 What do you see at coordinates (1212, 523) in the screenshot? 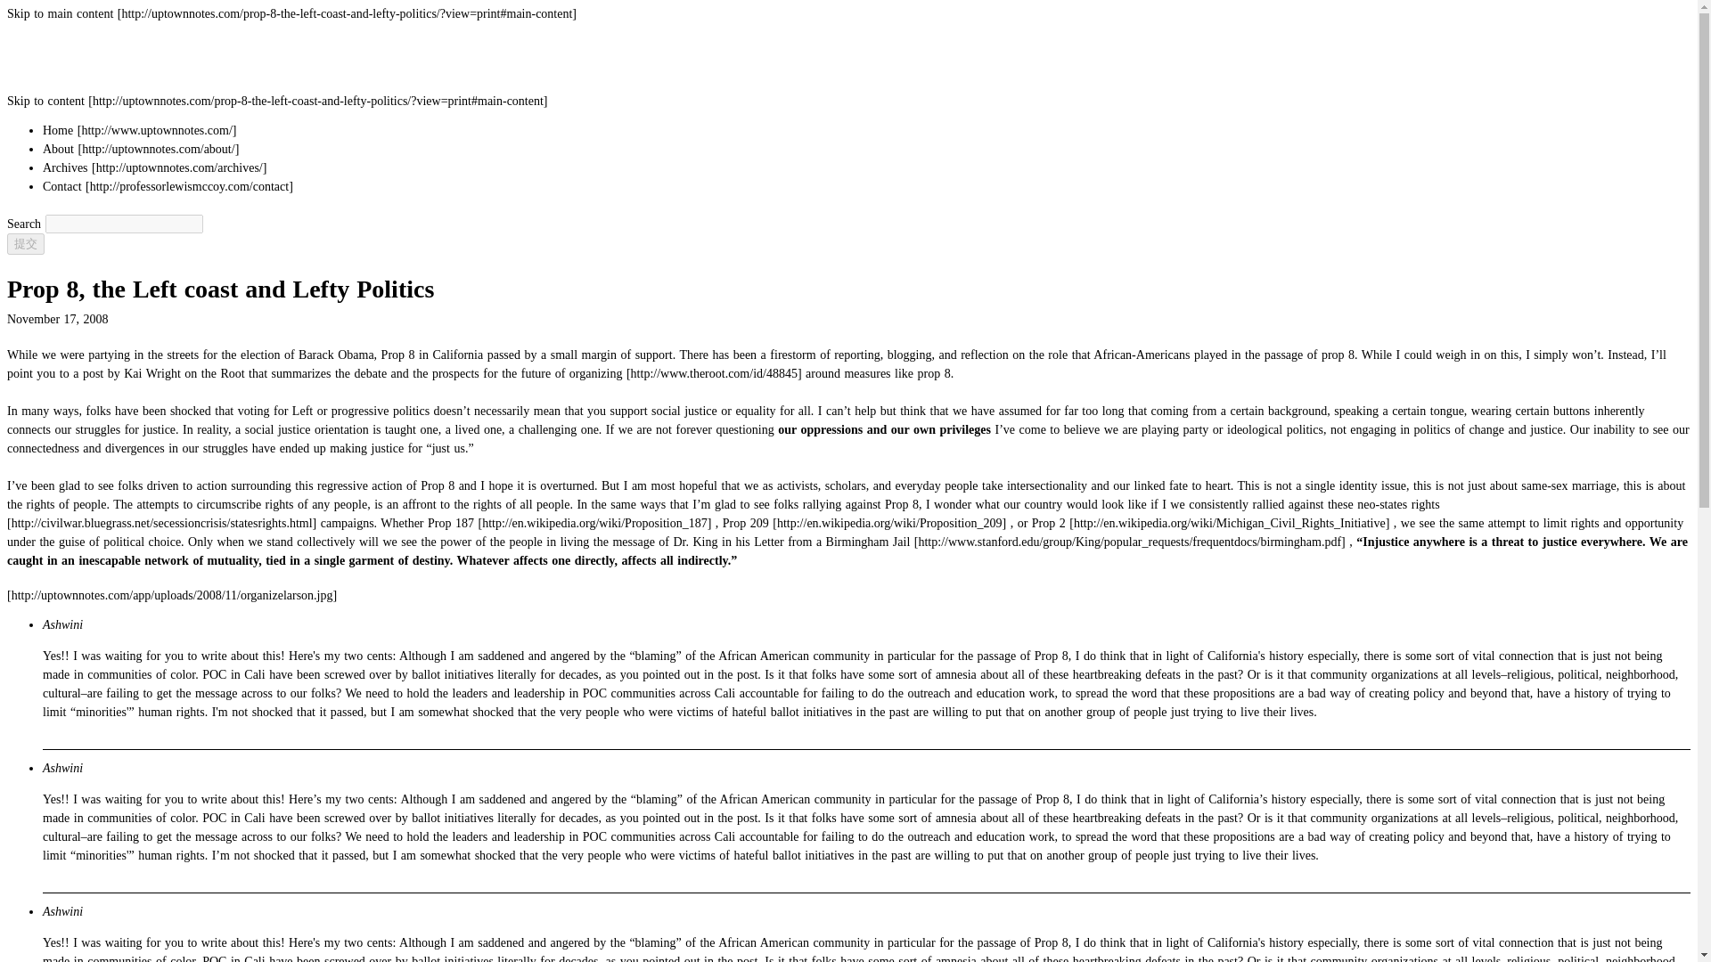
I see `Prop 2` at bounding box center [1212, 523].